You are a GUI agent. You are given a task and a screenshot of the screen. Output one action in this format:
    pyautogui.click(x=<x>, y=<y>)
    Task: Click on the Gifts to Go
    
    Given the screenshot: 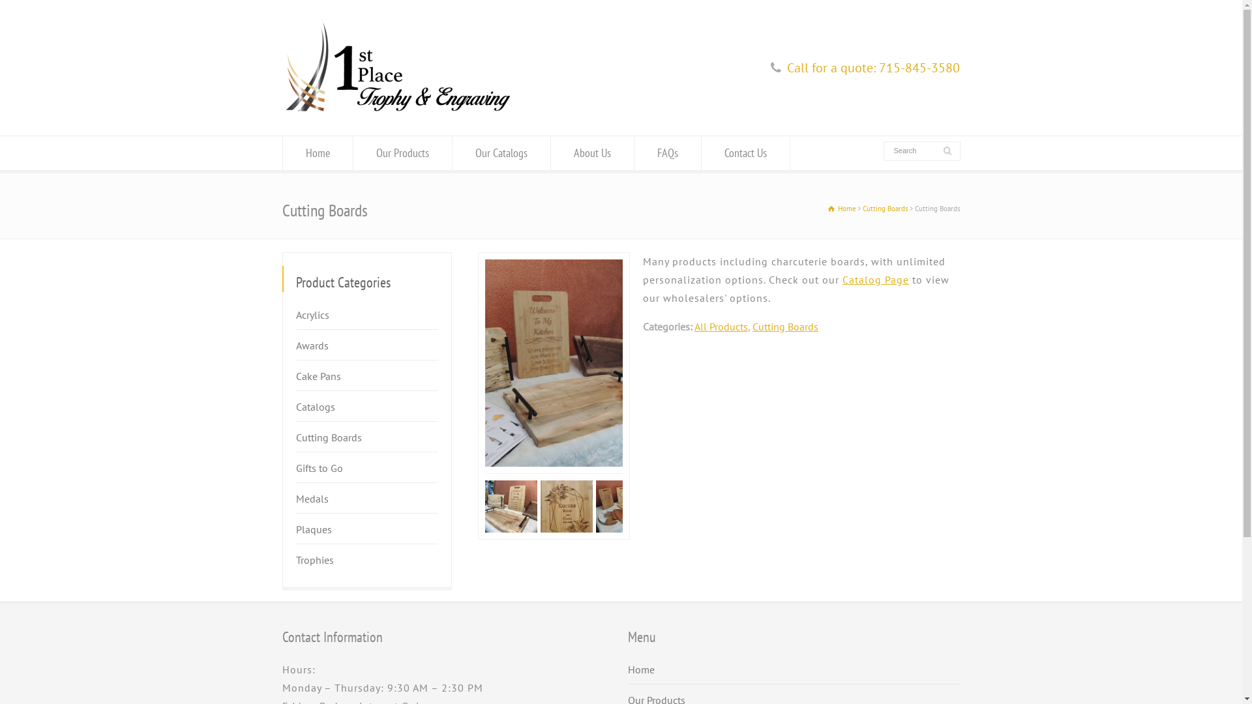 What is the action you would take?
    pyautogui.click(x=320, y=471)
    